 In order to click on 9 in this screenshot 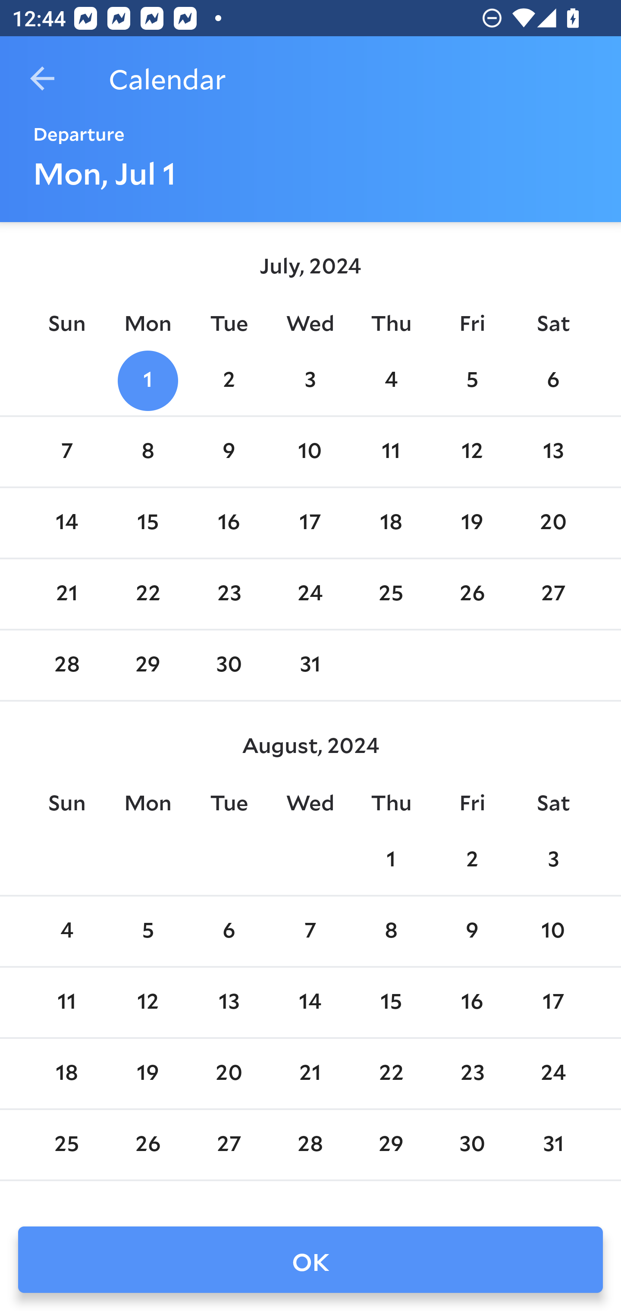, I will do `click(472, 932)`.